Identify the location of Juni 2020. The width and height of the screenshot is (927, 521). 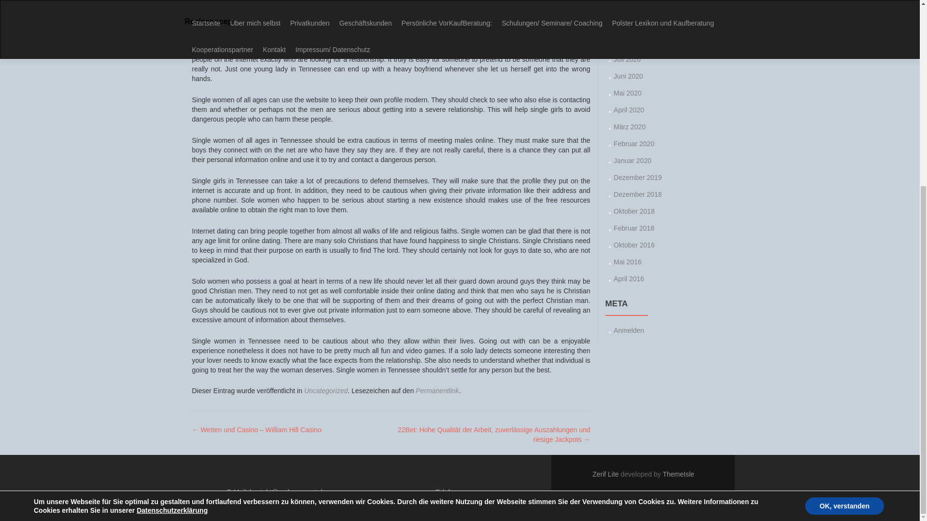
(629, 76).